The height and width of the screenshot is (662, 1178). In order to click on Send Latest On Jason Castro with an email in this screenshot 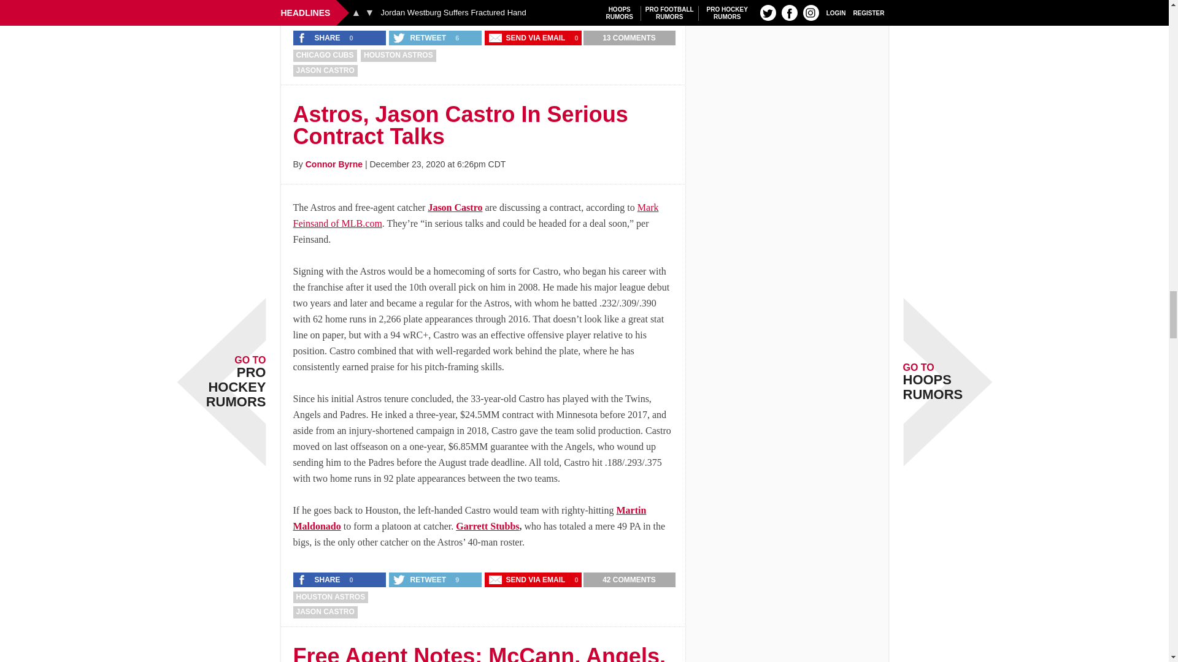, I will do `click(528, 38)`.